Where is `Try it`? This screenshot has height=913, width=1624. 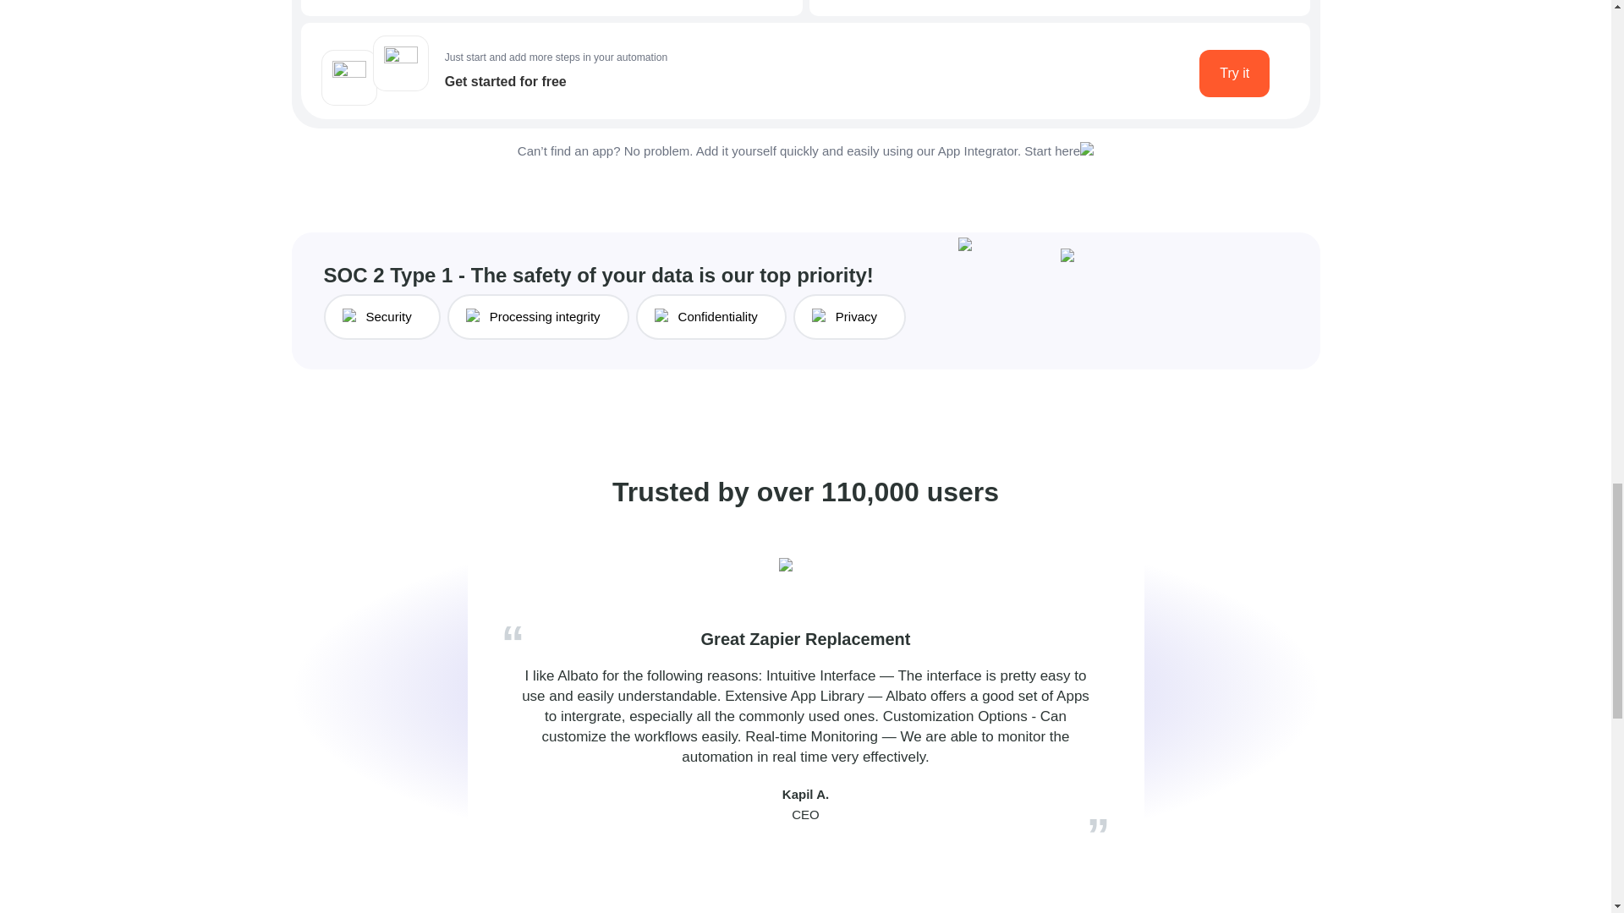 Try it is located at coordinates (1235, 73).